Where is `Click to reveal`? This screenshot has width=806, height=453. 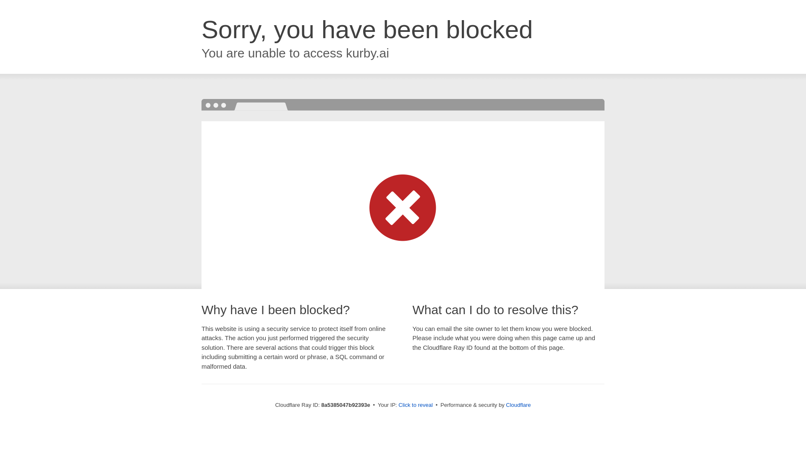
Click to reveal is located at coordinates (416, 405).